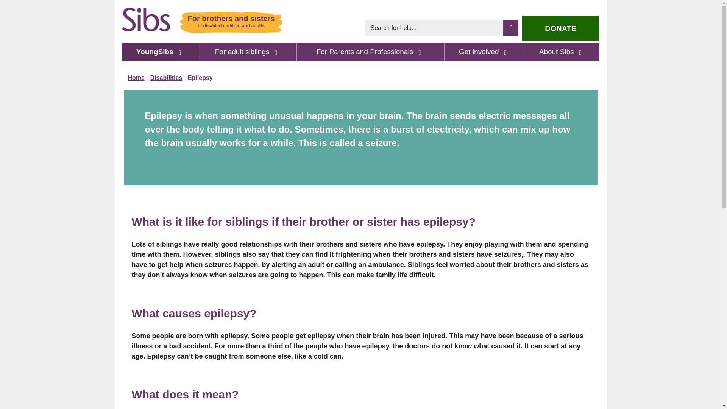 Image resolution: width=727 pixels, height=409 pixels. I want to click on DONATE, so click(560, 28).